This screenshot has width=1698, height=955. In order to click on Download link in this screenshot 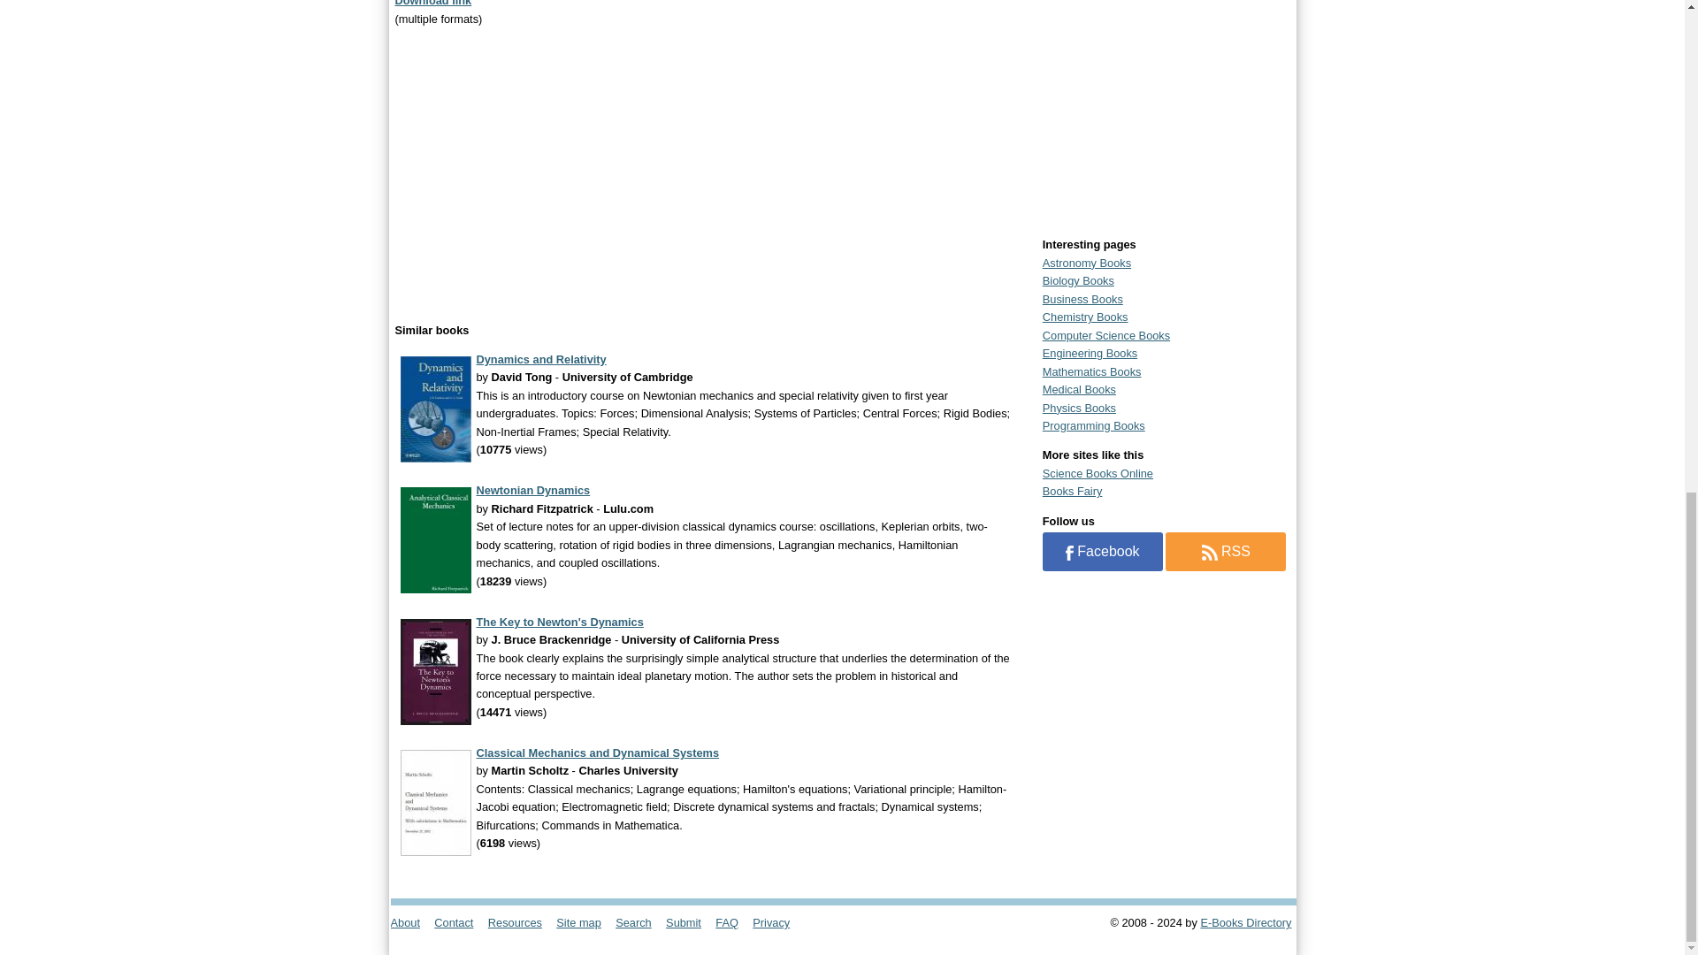, I will do `click(432, 4)`.